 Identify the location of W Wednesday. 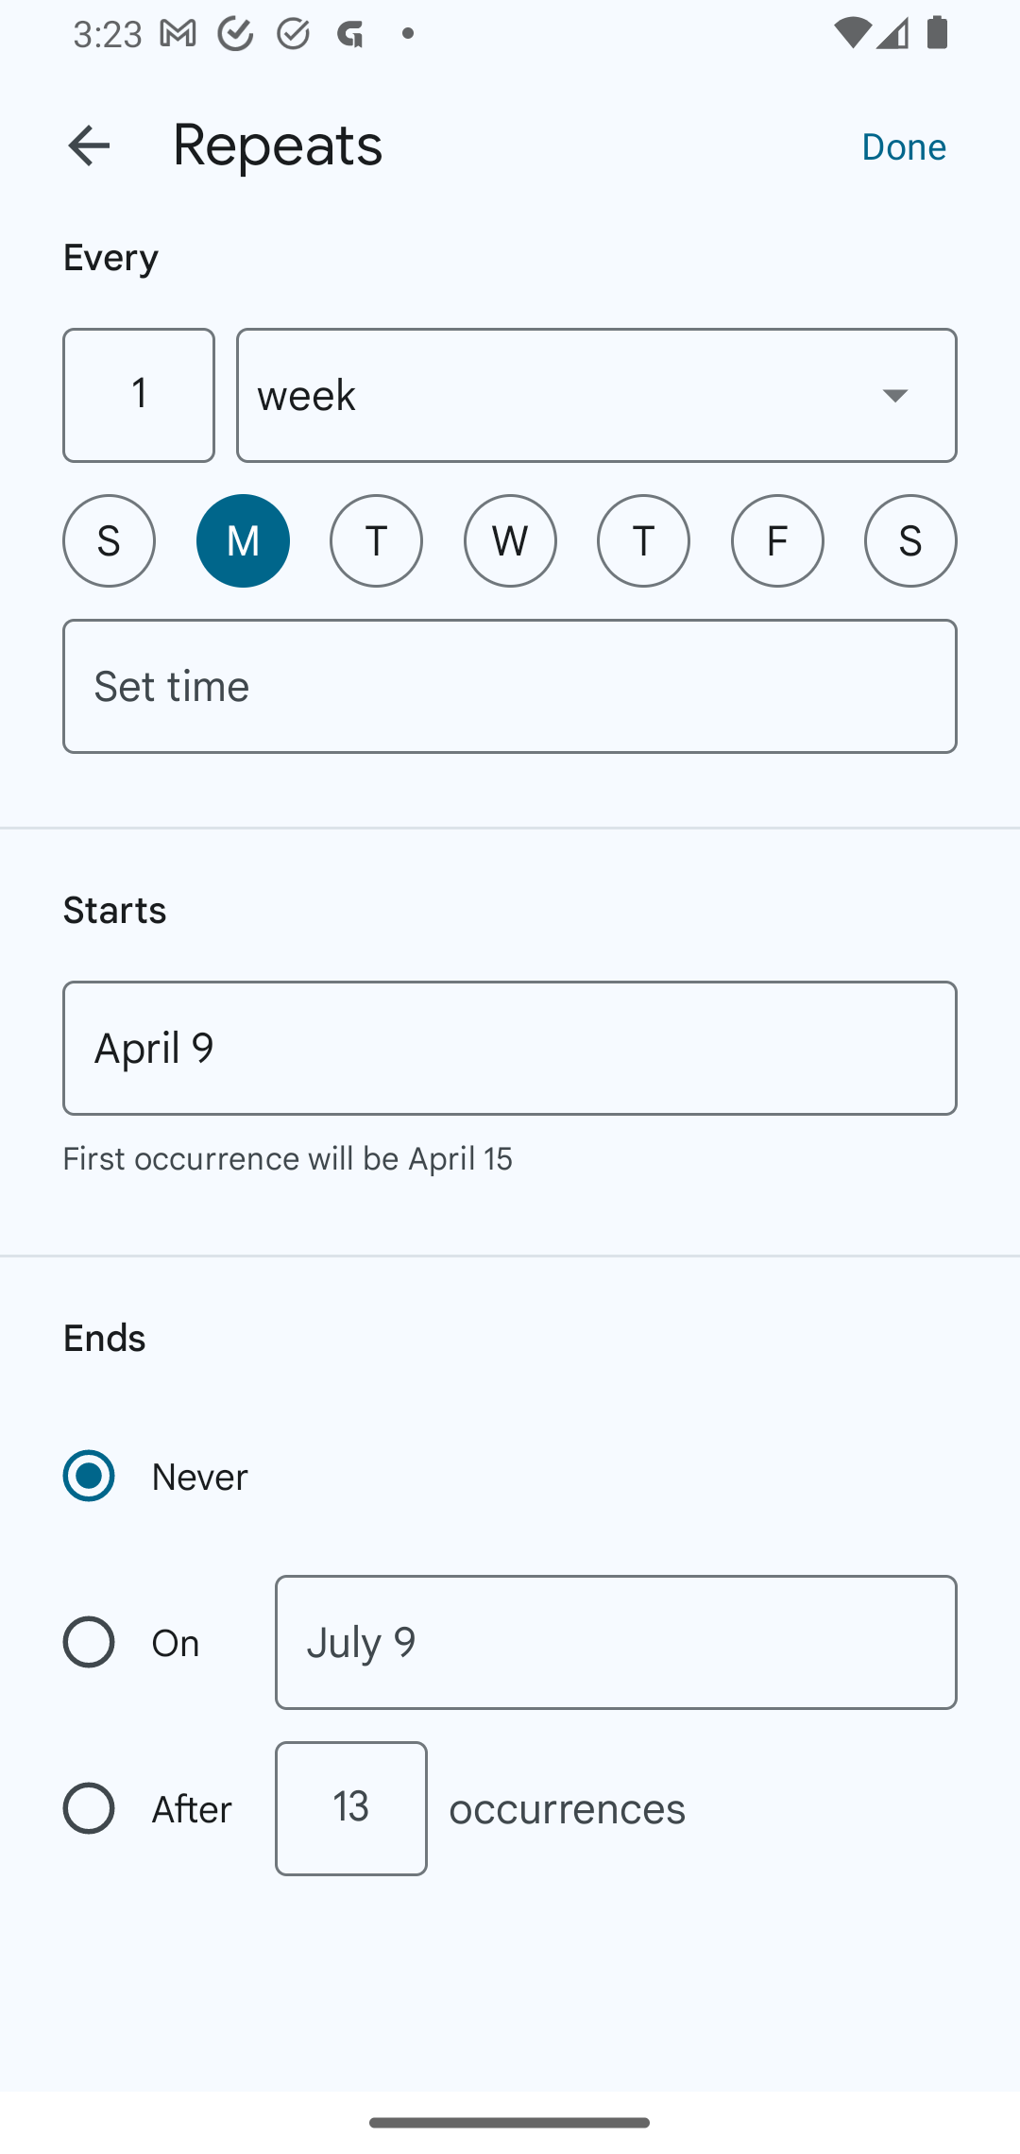
(510, 540).